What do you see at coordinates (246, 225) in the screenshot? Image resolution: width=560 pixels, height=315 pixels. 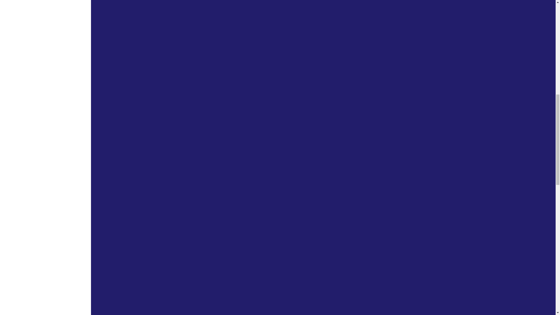 I see `May 16, 2008` at bounding box center [246, 225].